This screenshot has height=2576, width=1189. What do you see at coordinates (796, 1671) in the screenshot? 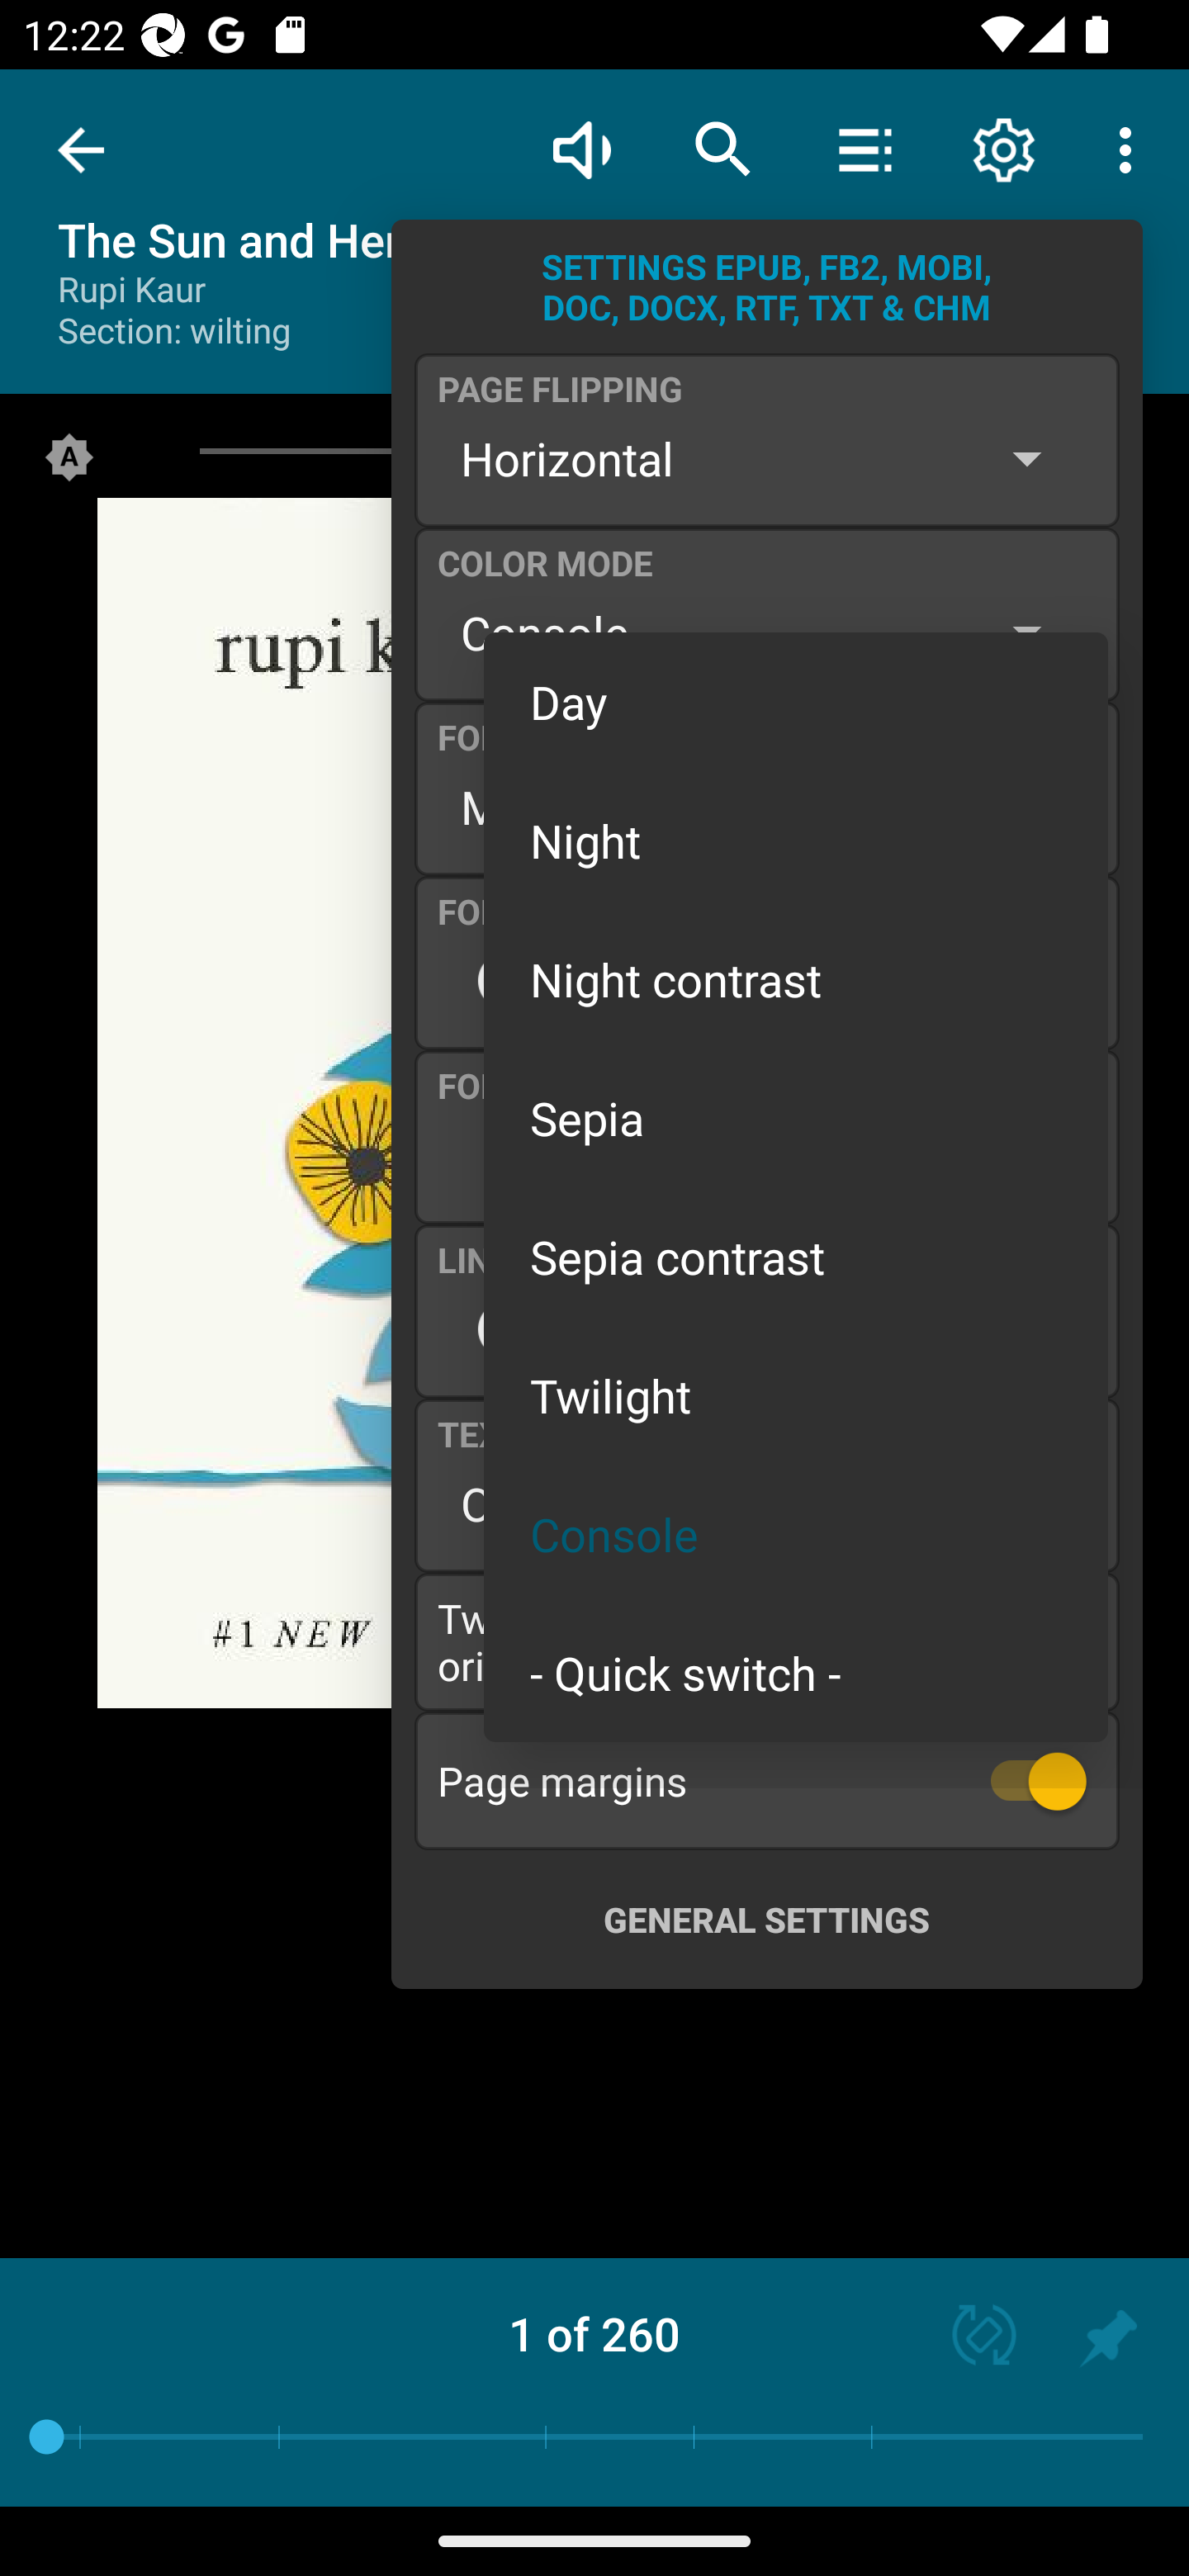
I see `- Quick switch -` at bounding box center [796, 1671].